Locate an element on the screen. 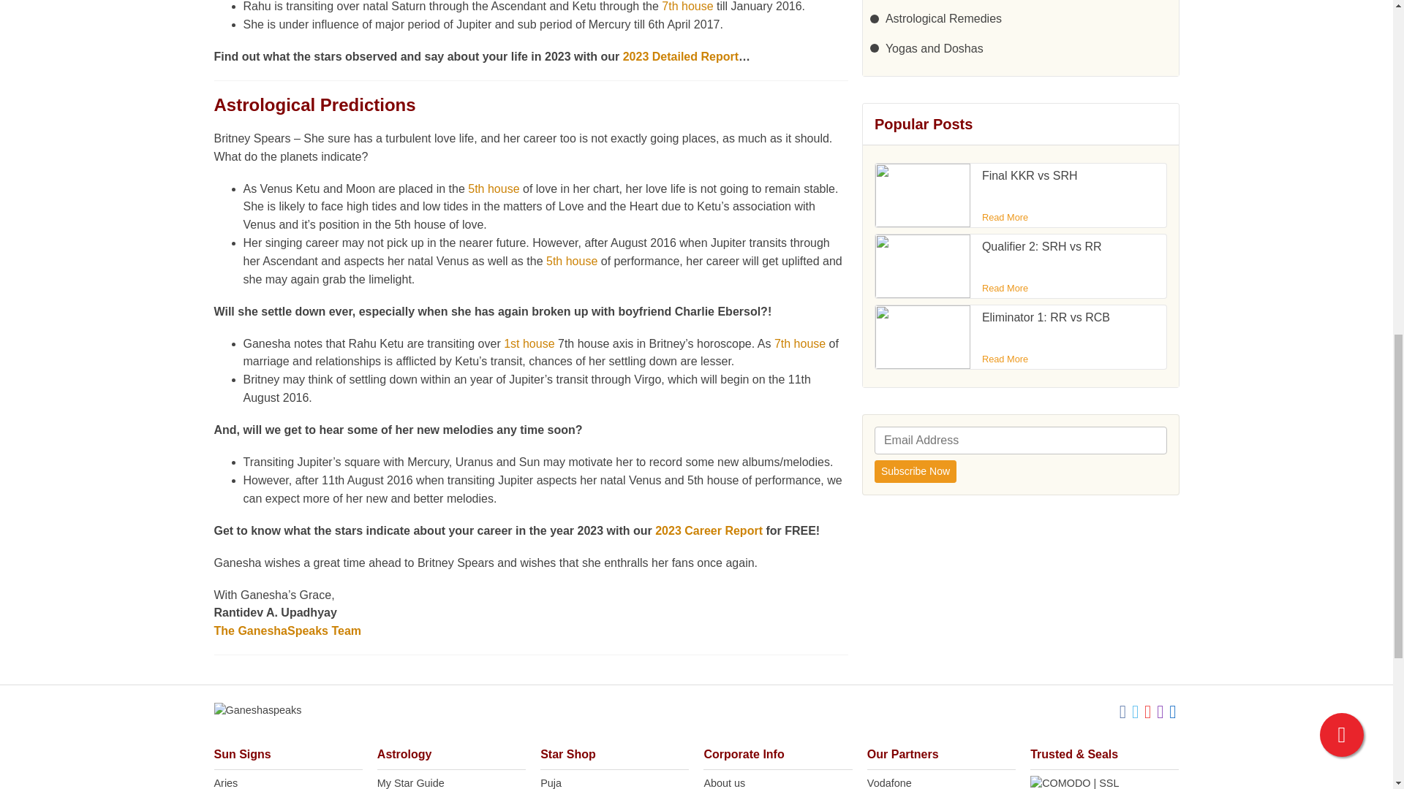 This screenshot has height=789, width=1404. Ganeshaspeaks is located at coordinates (257, 710).